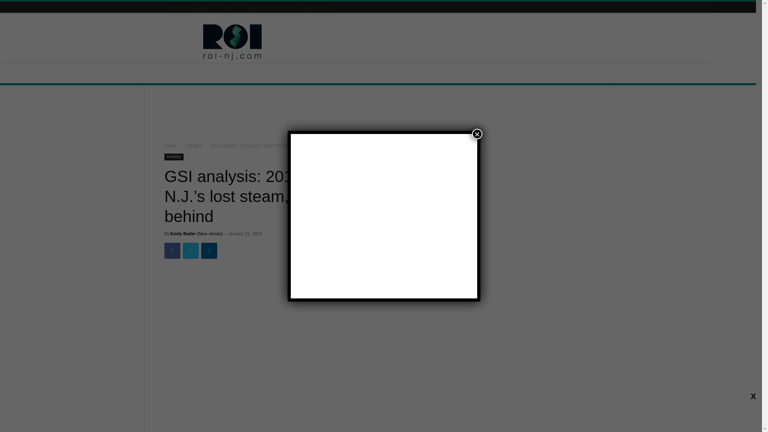 This screenshot has height=432, width=768. What do you see at coordinates (209, 250) in the screenshot?
I see `Linkedin` at bounding box center [209, 250].